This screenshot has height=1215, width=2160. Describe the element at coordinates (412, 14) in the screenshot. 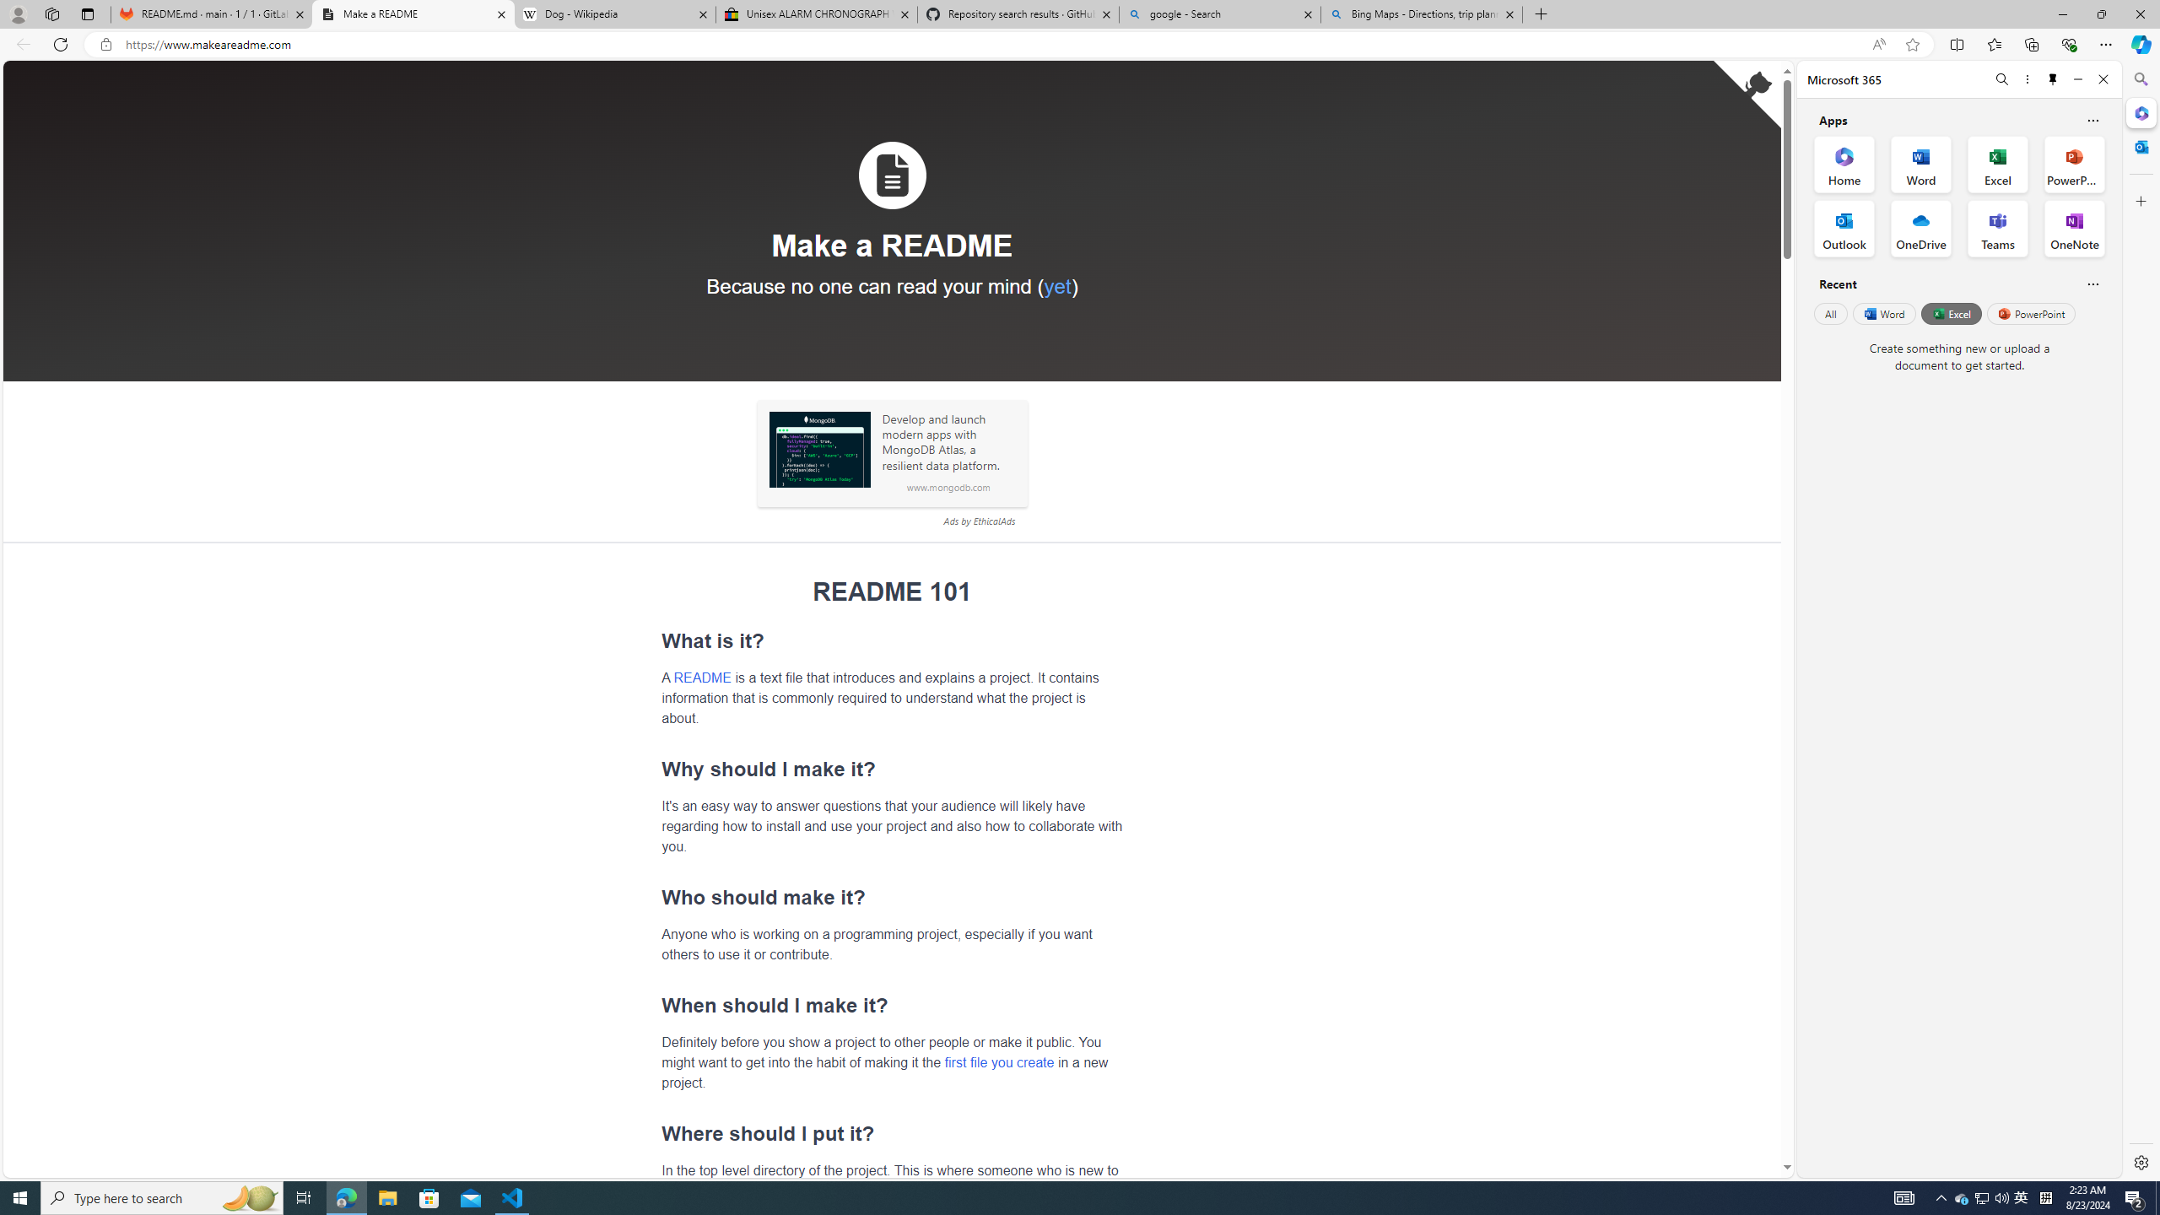

I see `Make a README` at that location.